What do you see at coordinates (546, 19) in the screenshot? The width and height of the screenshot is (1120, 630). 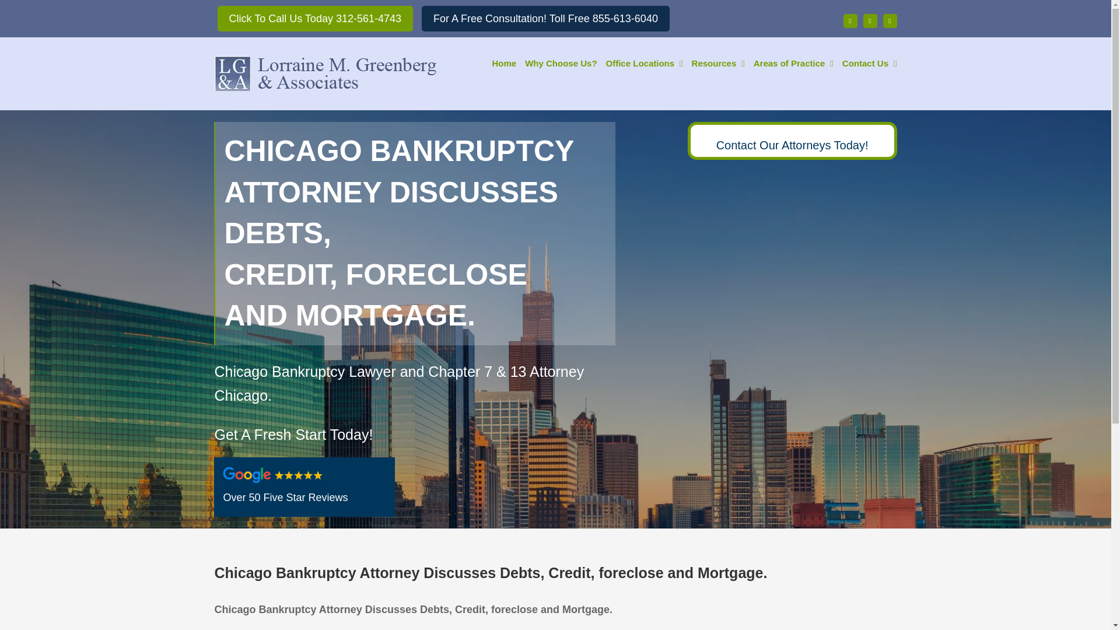 I see `For A Free Consultation! Toll Free 800-519-0090` at bounding box center [546, 19].